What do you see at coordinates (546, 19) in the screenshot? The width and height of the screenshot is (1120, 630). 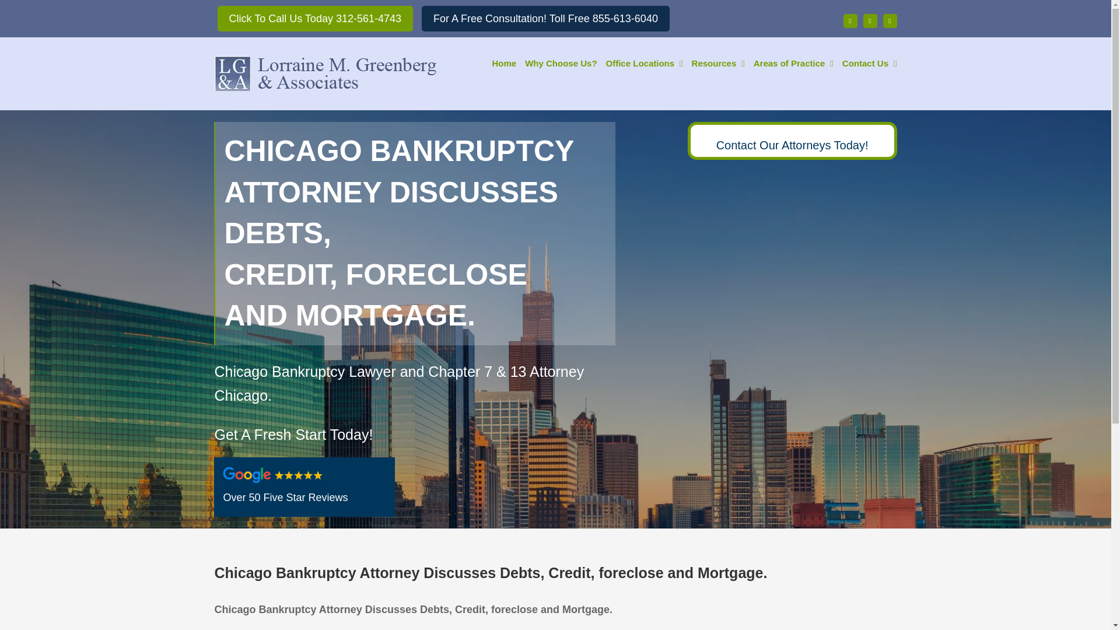 I see `For A Free Consultation! Toll Free 800-519-0090` at bounding box center [546, 19].